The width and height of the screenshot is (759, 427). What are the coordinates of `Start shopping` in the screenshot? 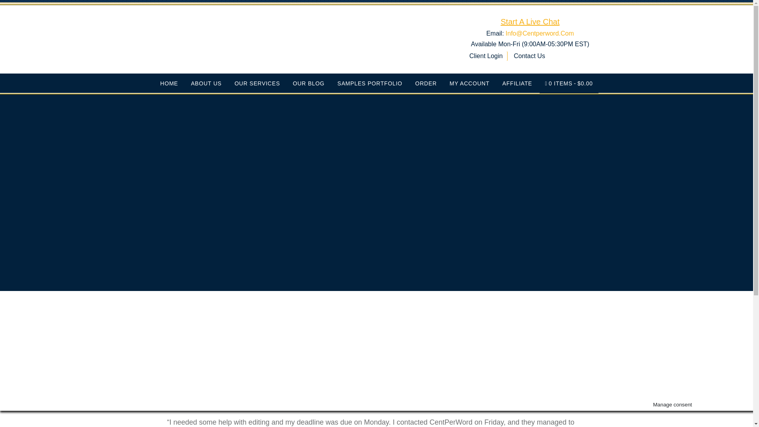 It's located at (569, 83).